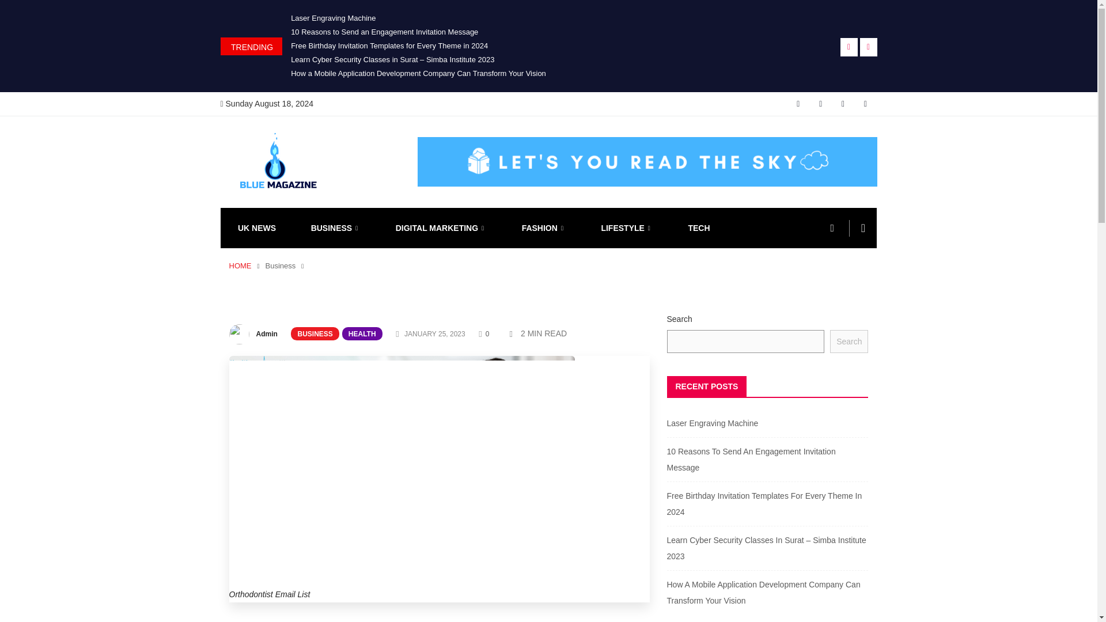 The width and height of the screenshot is (1106, 622). What do you see at coordinates (699, 227) in the screenshot?
I see `TECH` at bounding box center [699, 227].